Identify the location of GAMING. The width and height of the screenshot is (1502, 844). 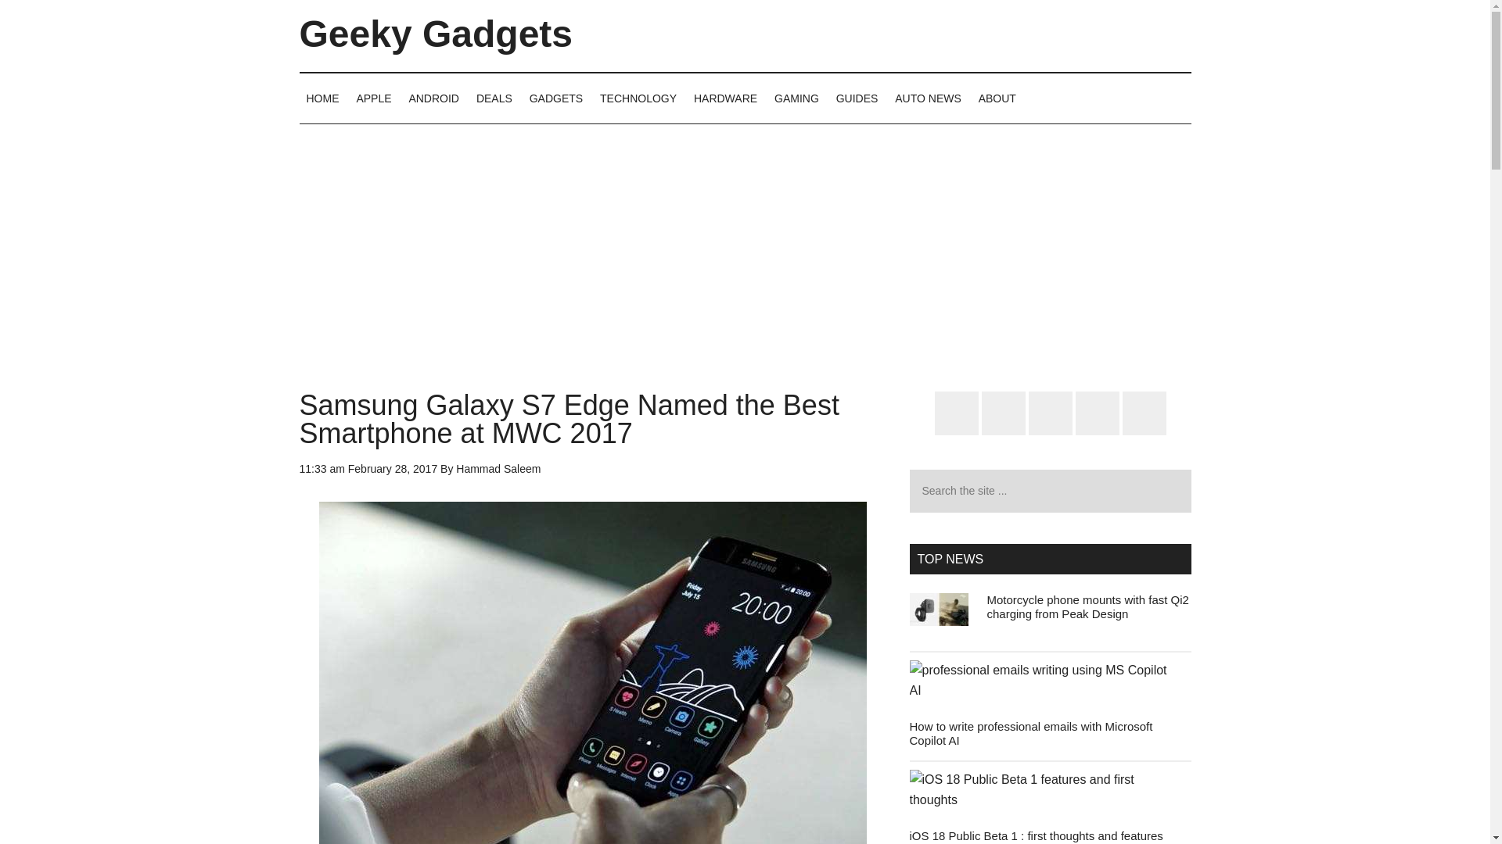
(796, 98).